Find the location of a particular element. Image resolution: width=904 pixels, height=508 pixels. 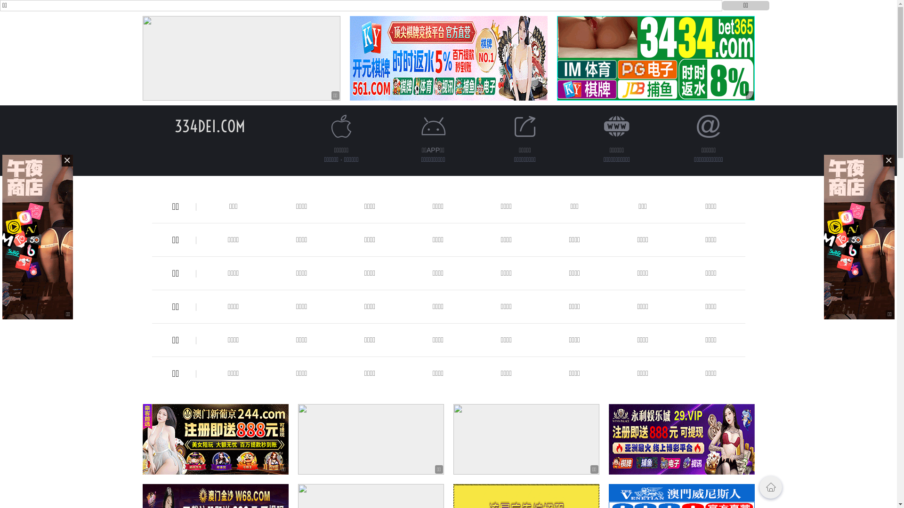

334DEI.COM is located at coordinates (210, 126).